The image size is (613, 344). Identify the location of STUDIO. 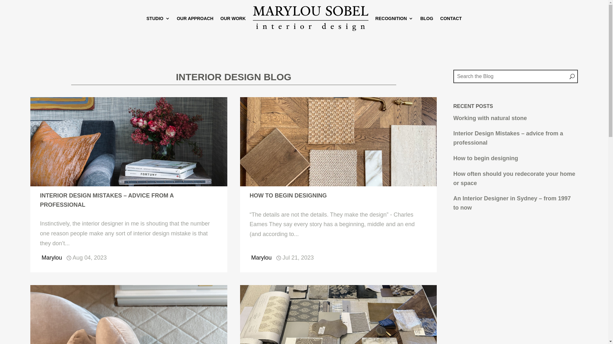
(158, 18).